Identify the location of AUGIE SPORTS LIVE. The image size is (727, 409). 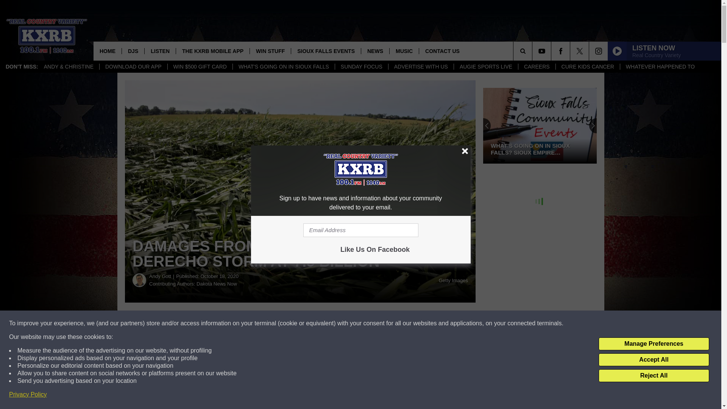
(485, 67).